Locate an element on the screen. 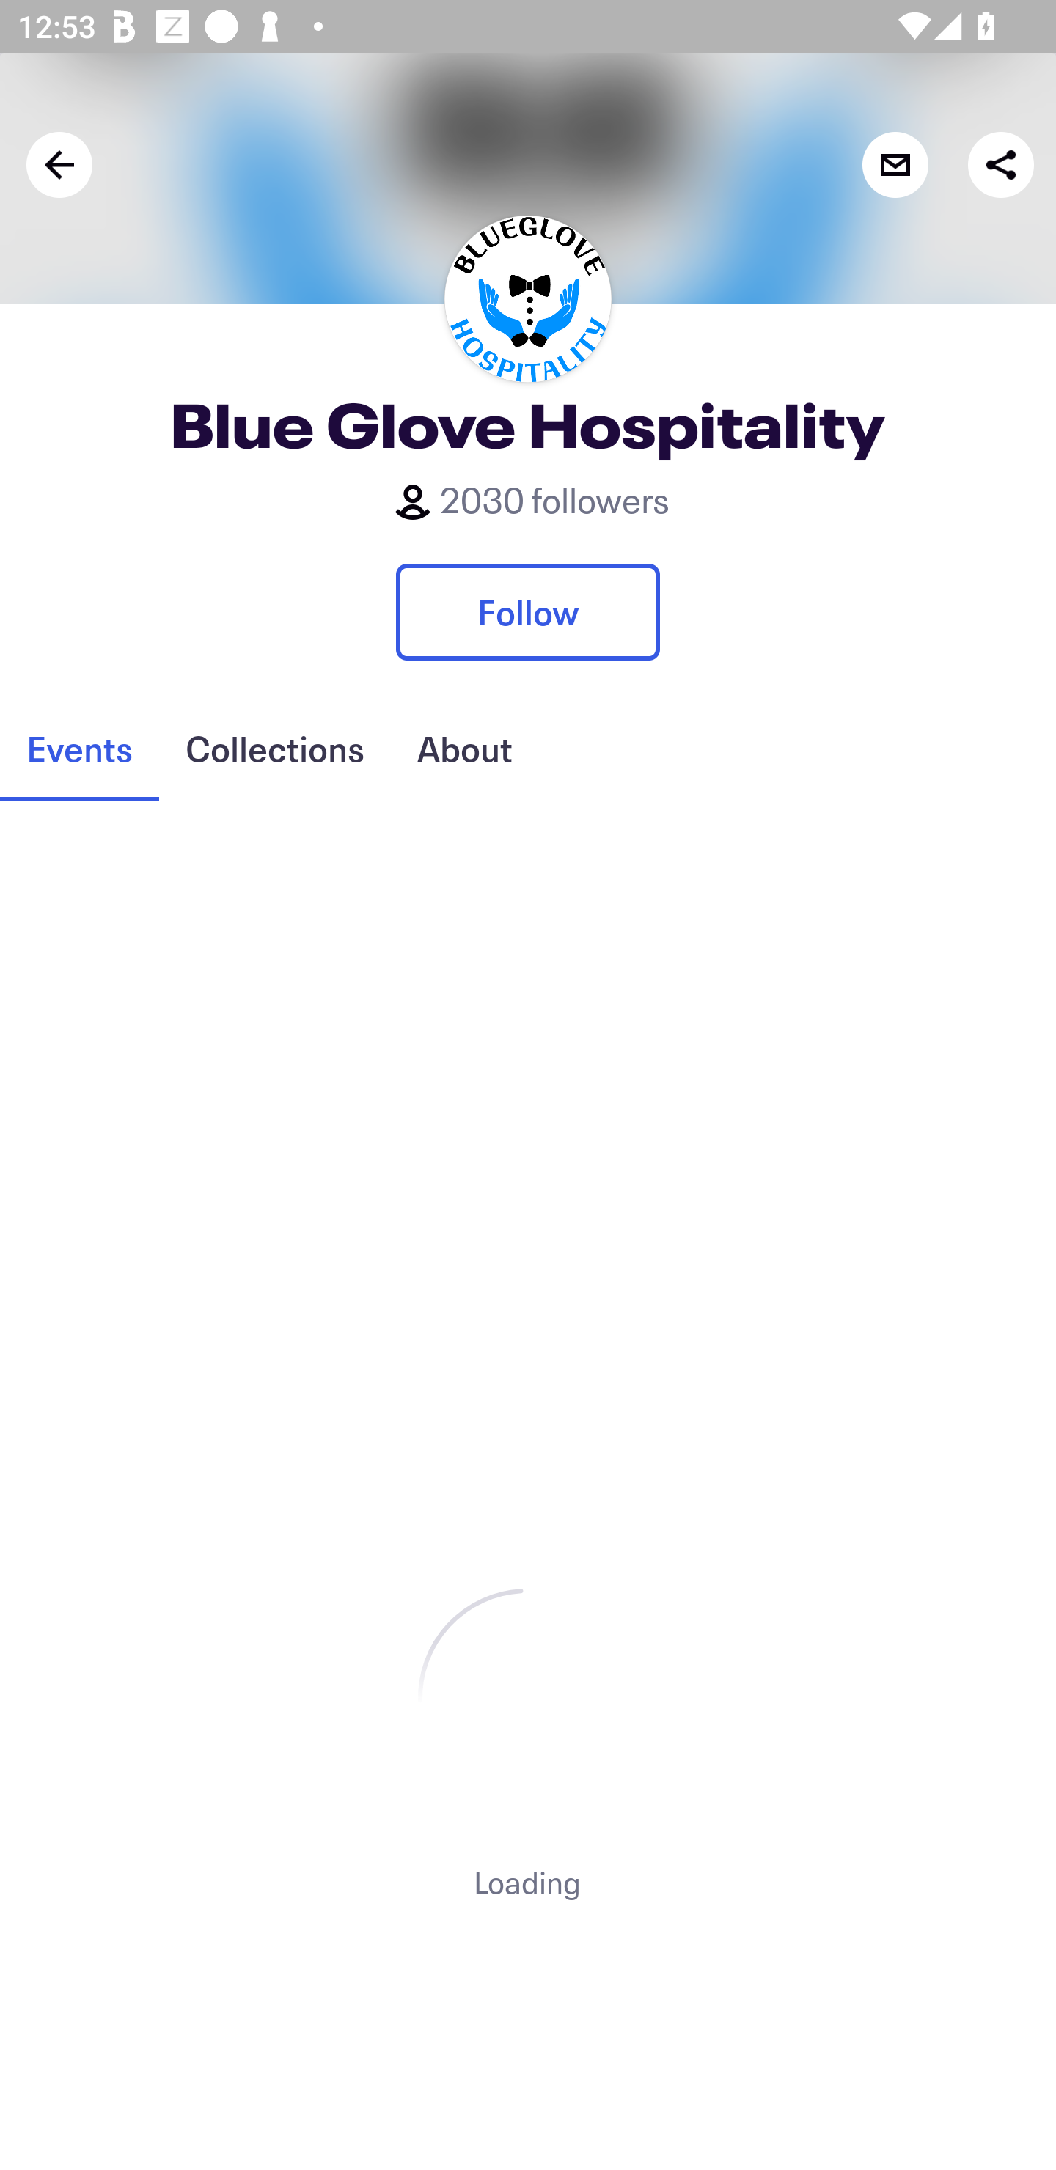  Follow is located at coordinates (528, 611).